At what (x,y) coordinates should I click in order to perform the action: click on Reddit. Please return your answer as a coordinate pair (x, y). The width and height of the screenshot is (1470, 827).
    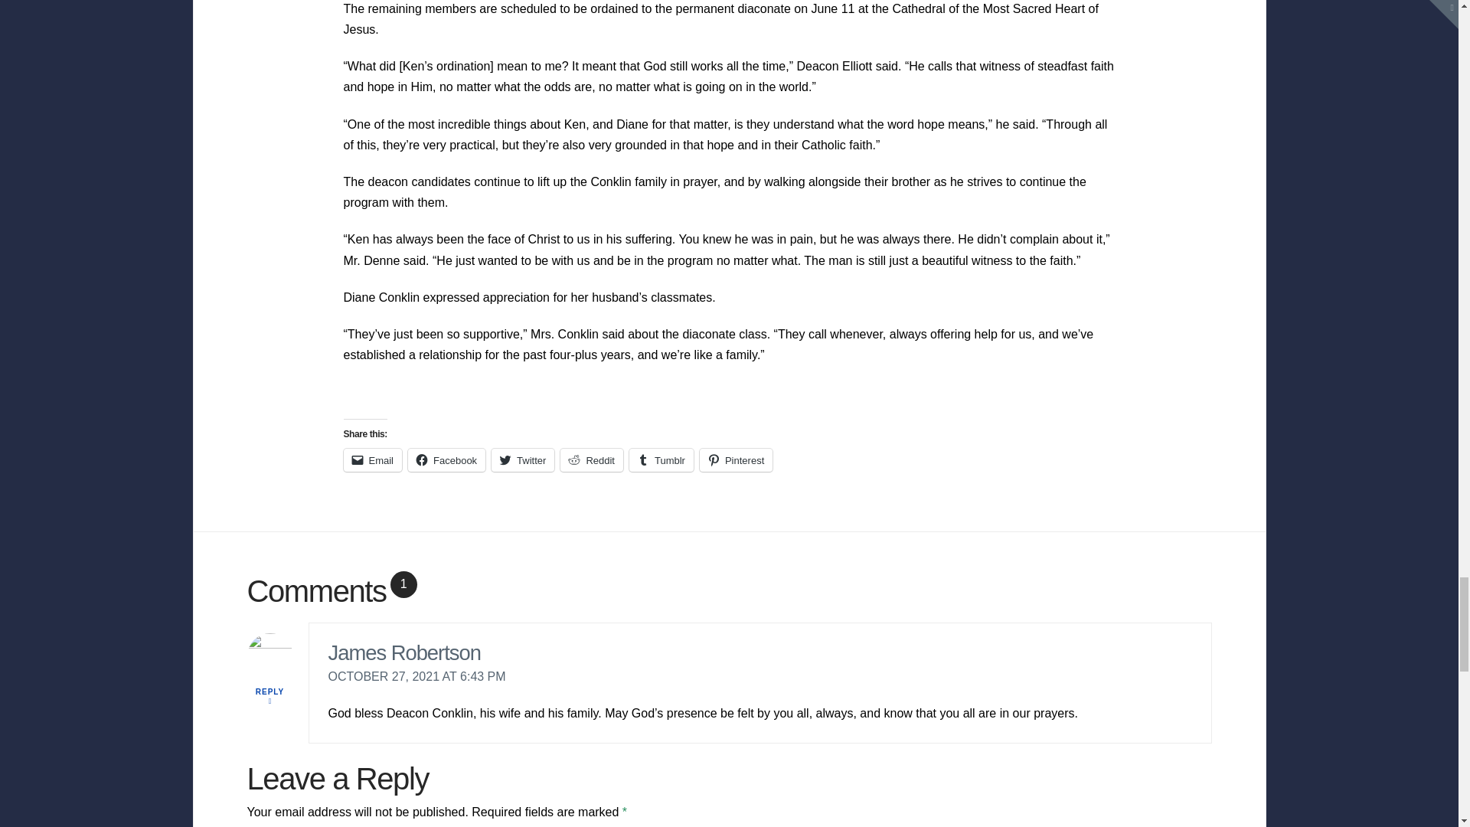
    Looking at the image, I should click on (591, 459).